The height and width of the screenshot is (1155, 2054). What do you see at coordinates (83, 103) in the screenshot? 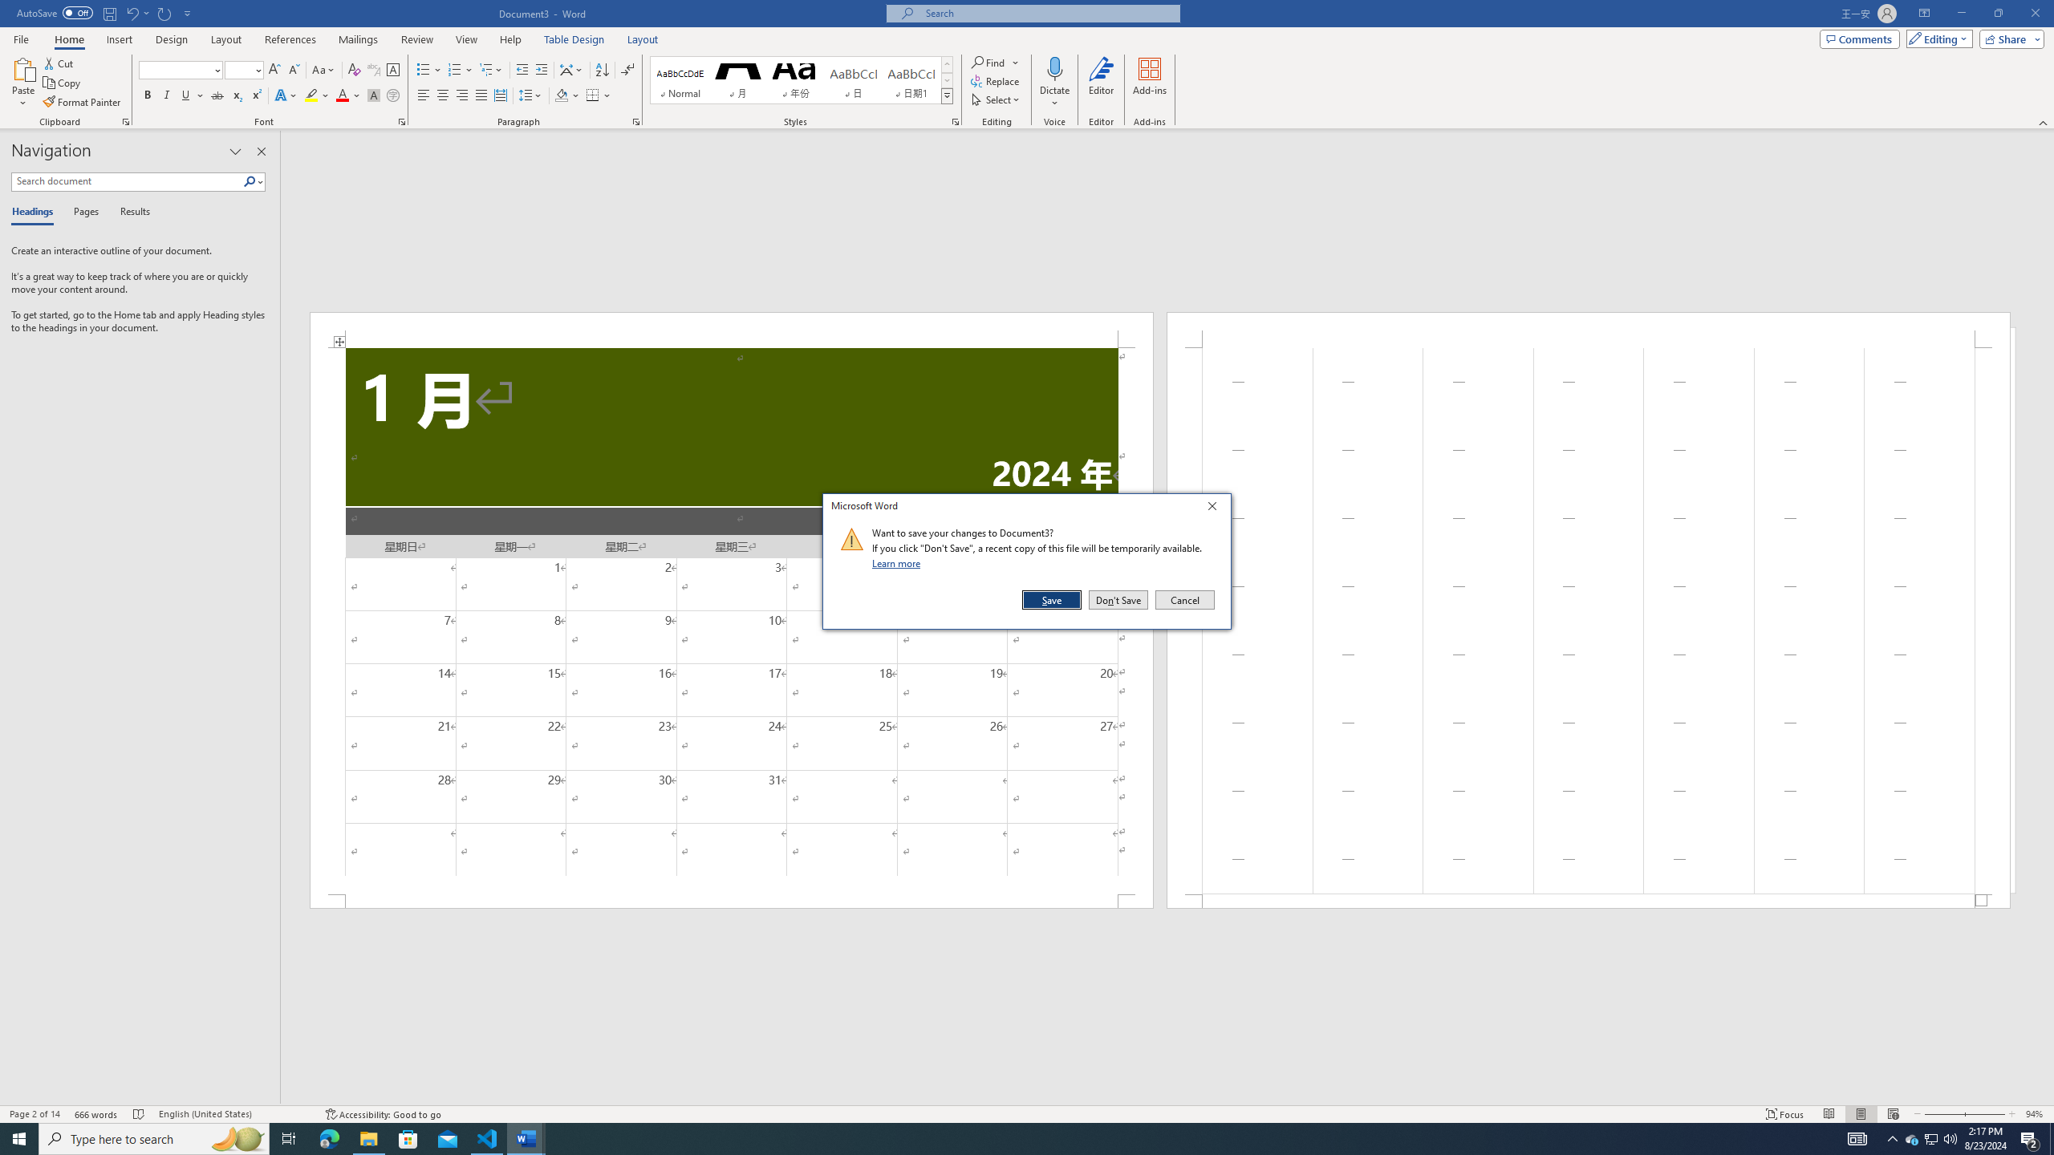
I see `Format Painter` at bounding box center [83, 103].